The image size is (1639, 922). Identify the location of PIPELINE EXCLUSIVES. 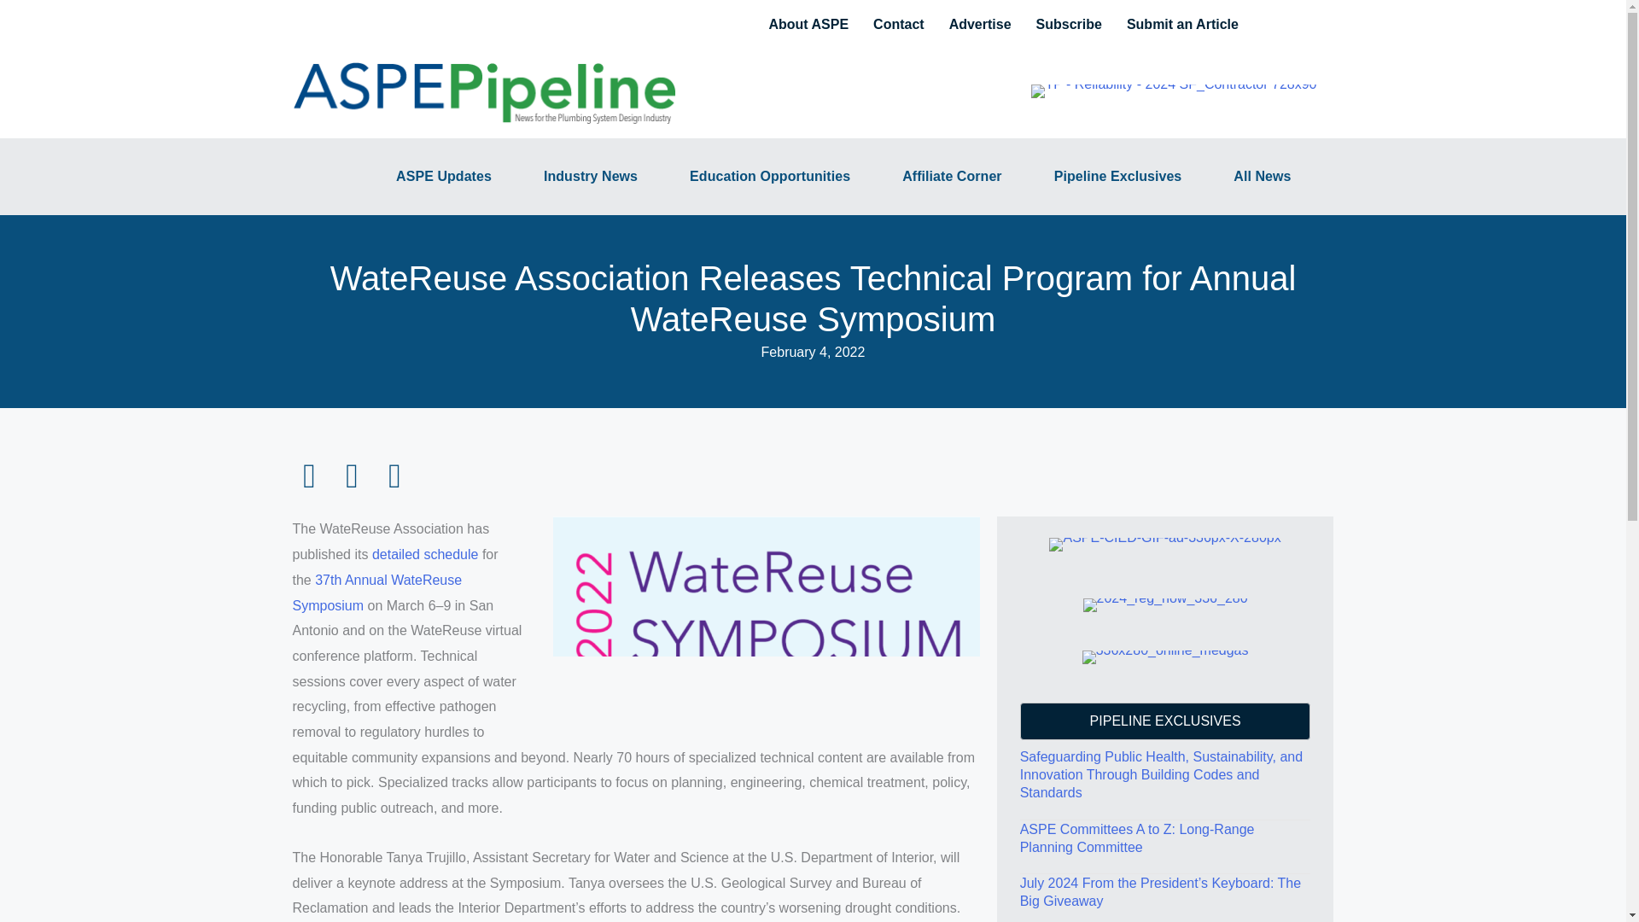
(1165, 721).